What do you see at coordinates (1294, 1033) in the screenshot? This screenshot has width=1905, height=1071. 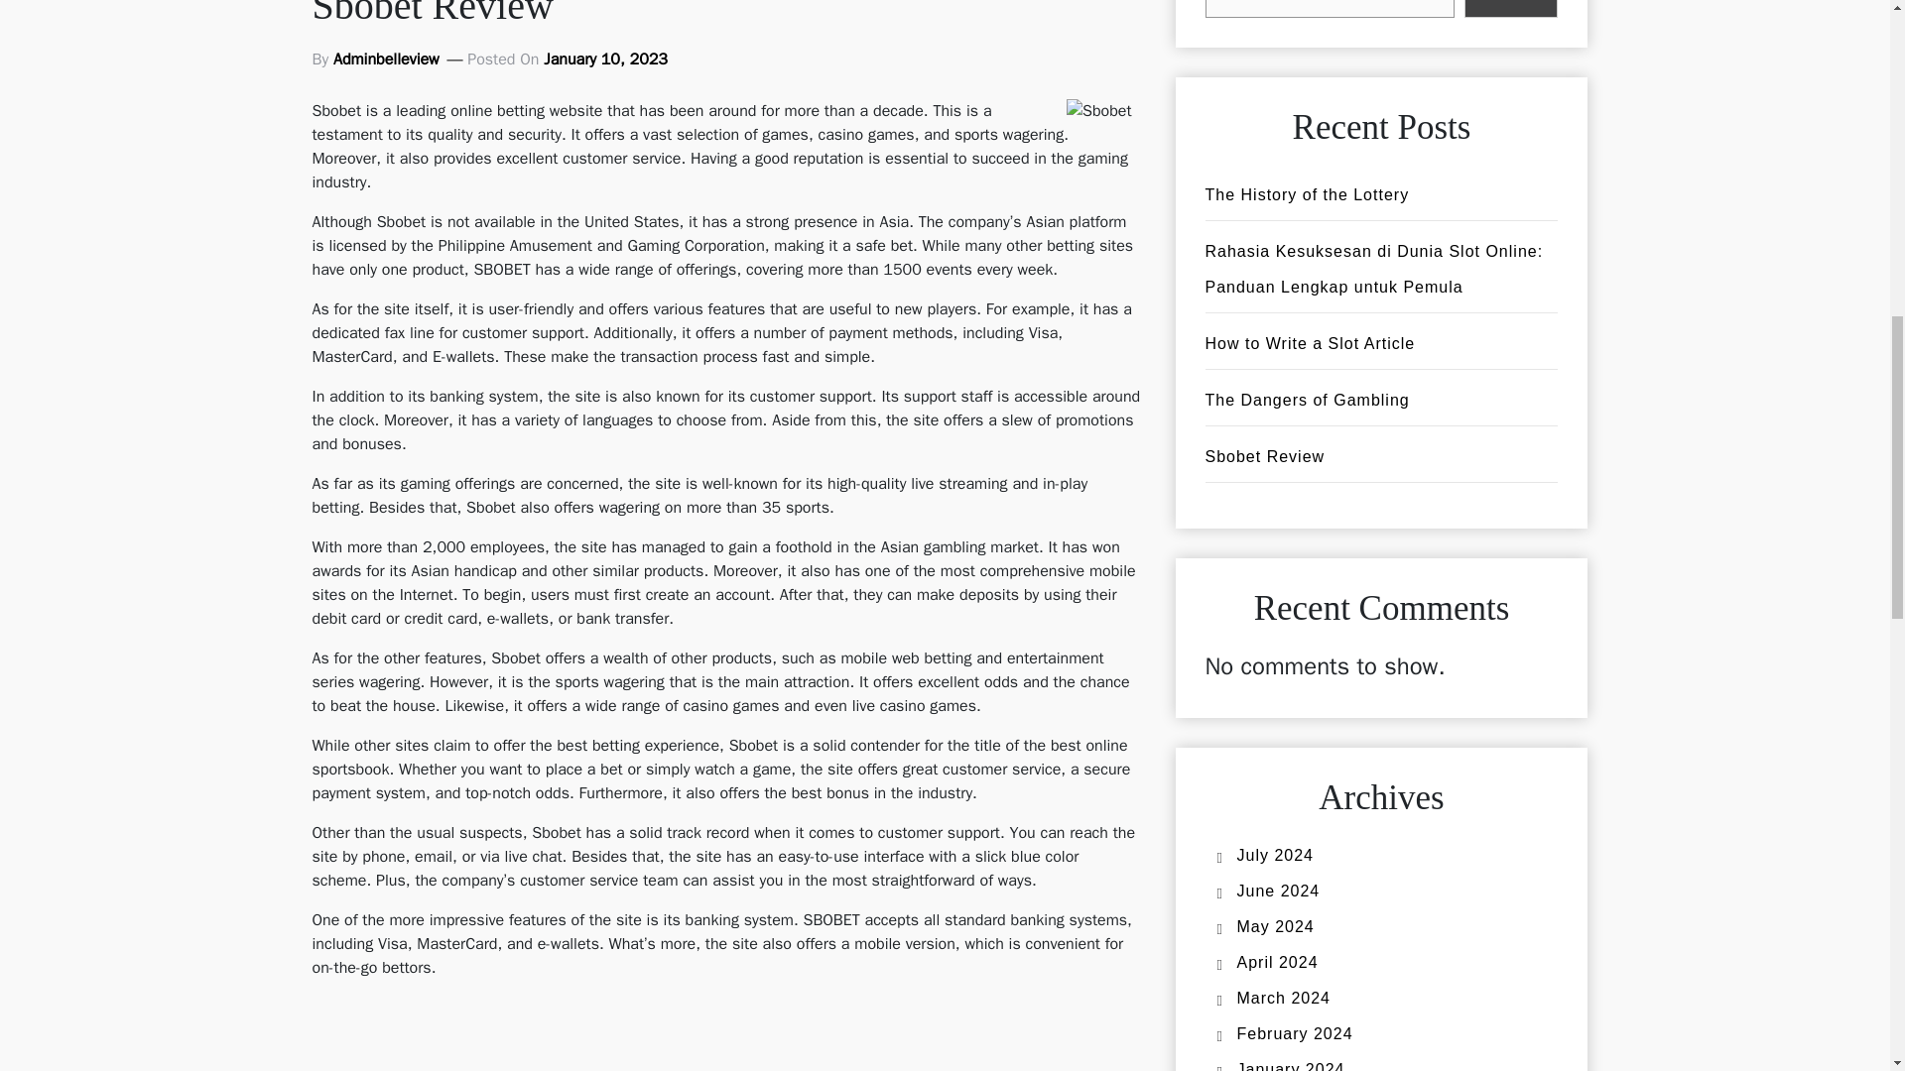 I see `February 2024` at bounding box center [1294, 1033].